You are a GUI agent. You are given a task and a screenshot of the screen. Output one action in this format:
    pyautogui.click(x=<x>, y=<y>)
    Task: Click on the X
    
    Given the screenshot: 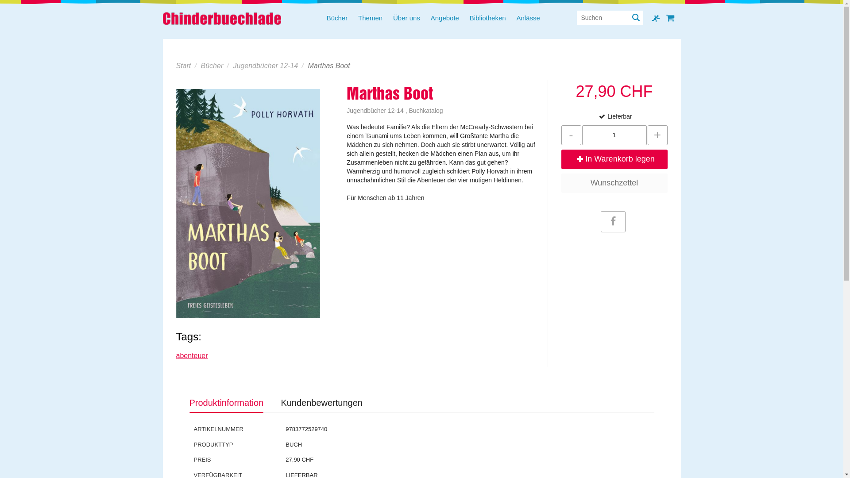 What is the action you would take?
    pyautogui.click(x=584, y=18)
    